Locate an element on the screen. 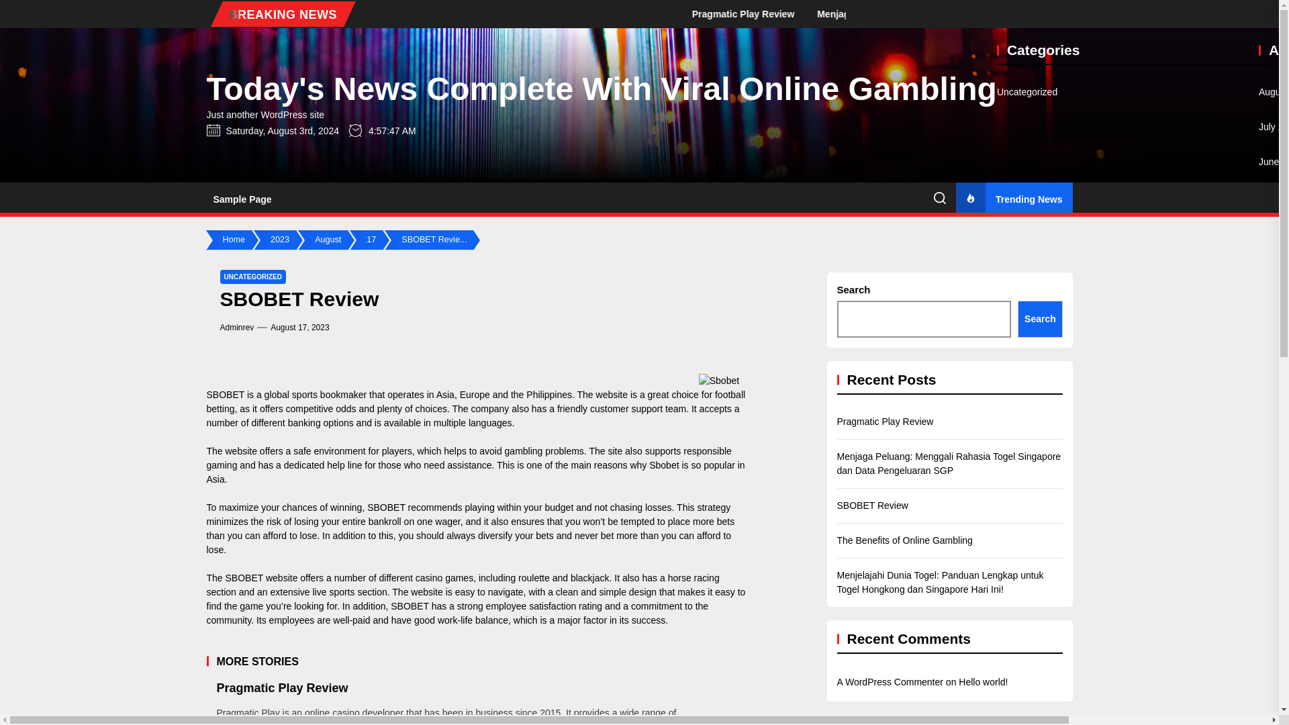 The image size is (1289, 725). February 2023 is located at coordinates (1274, 719).